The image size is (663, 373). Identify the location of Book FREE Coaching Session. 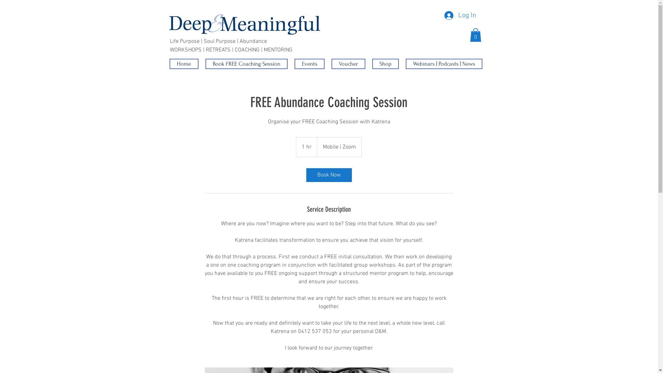
(246, 64).